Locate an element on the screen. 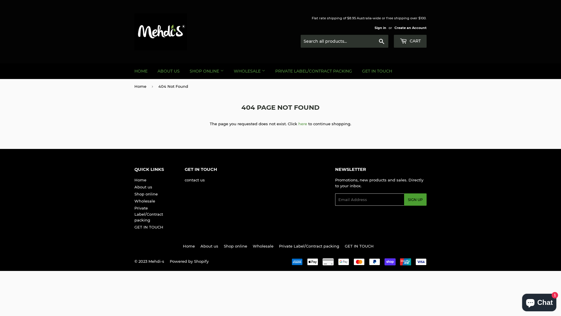  CART is located at coordinates (410, 41).